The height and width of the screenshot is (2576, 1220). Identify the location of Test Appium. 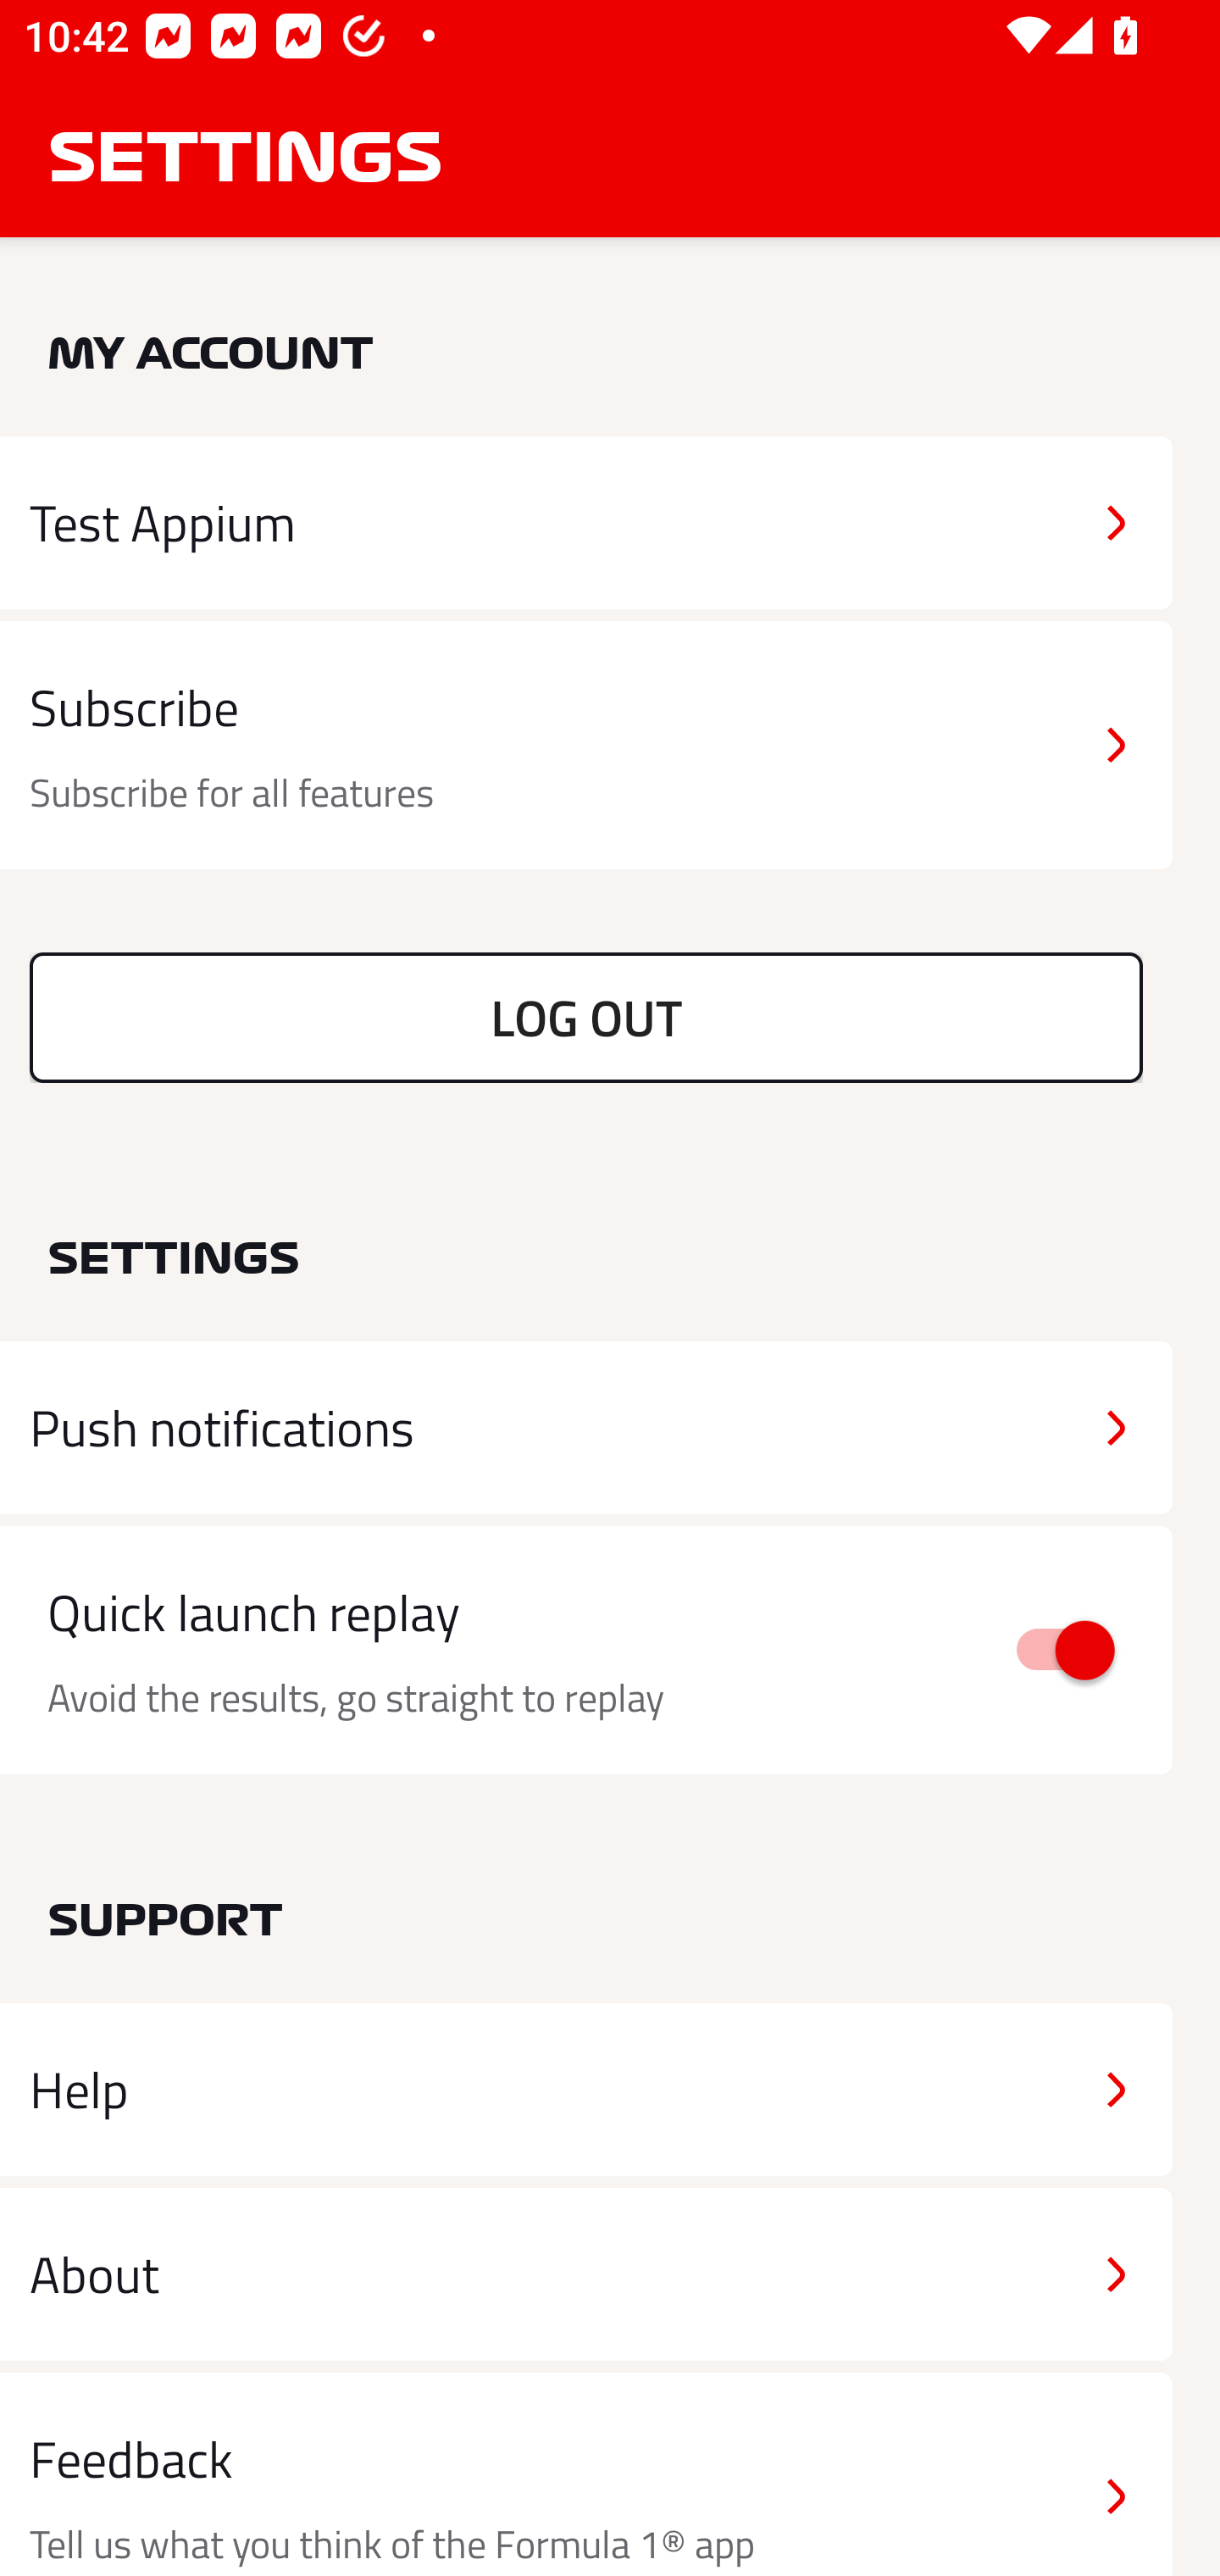
(586, 522).